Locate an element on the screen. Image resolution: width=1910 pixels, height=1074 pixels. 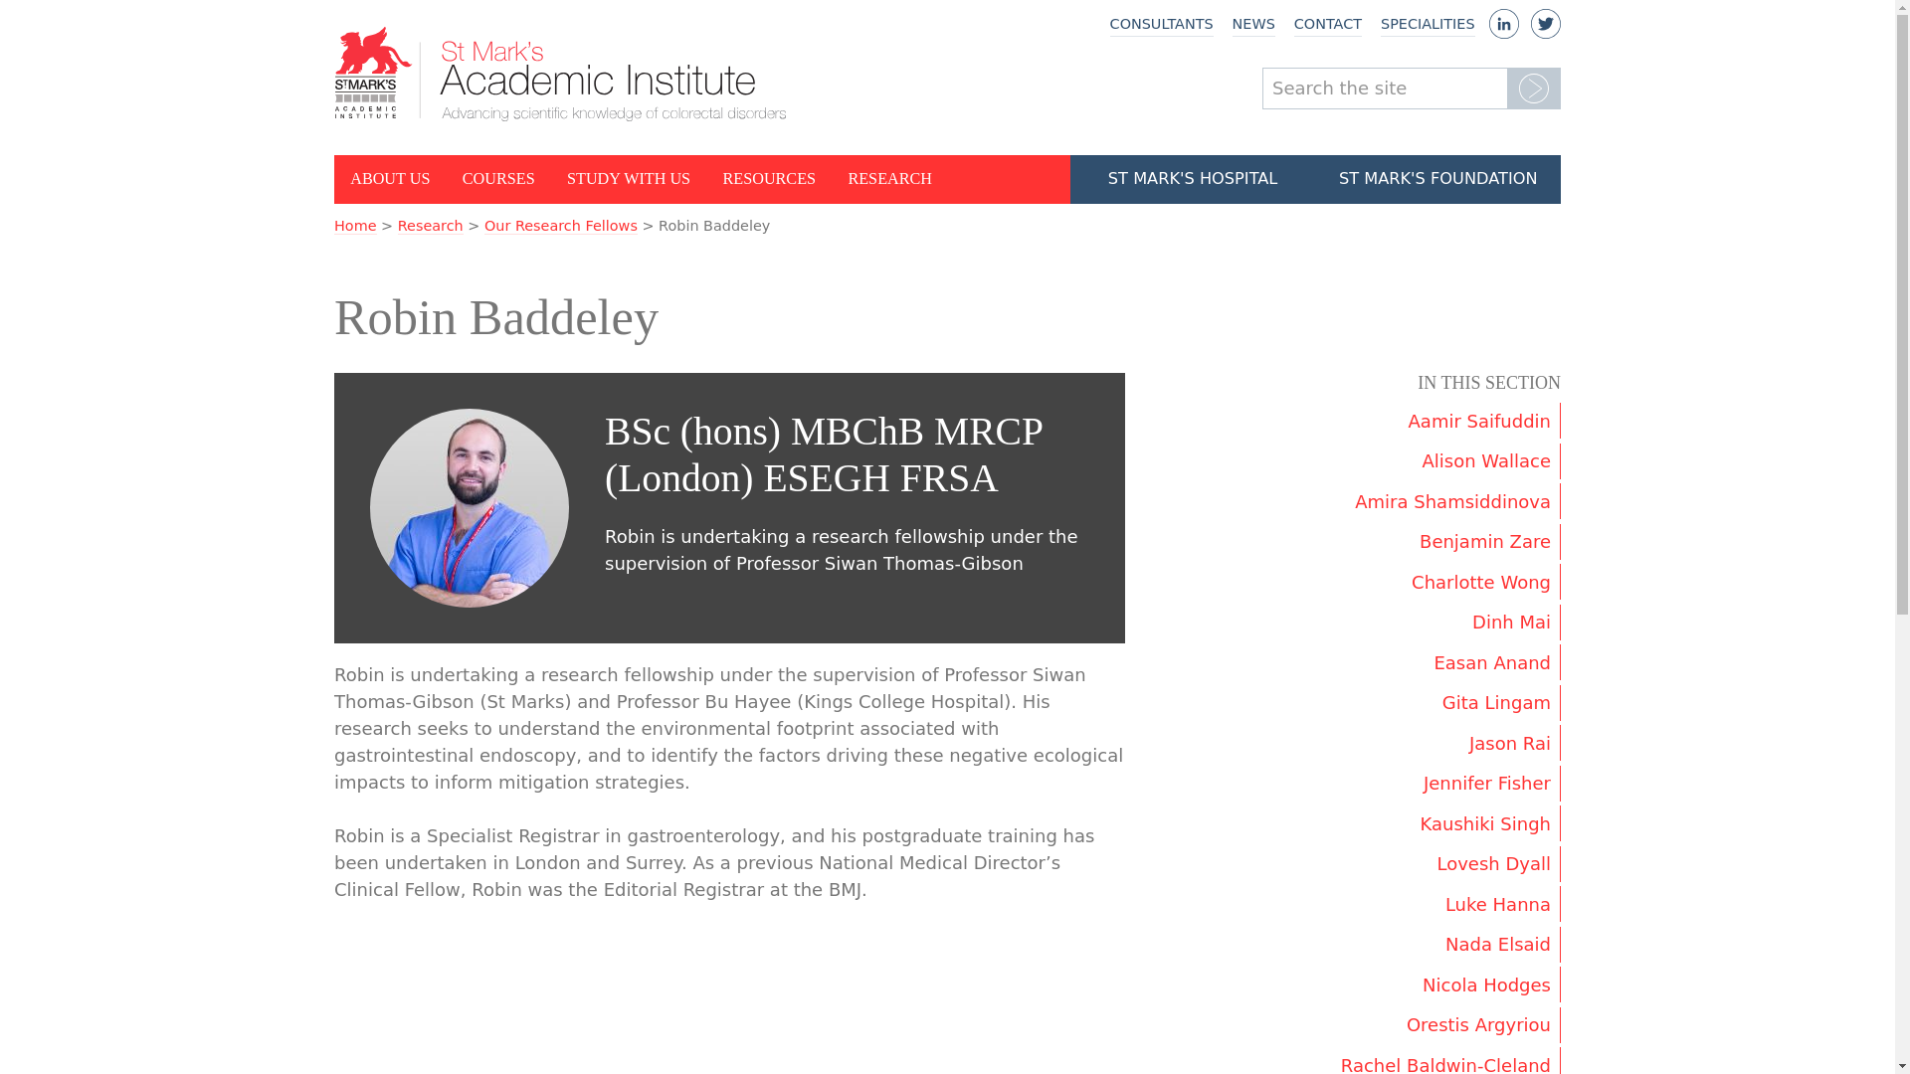
CONTACT is located at coordinates (1327, 25).